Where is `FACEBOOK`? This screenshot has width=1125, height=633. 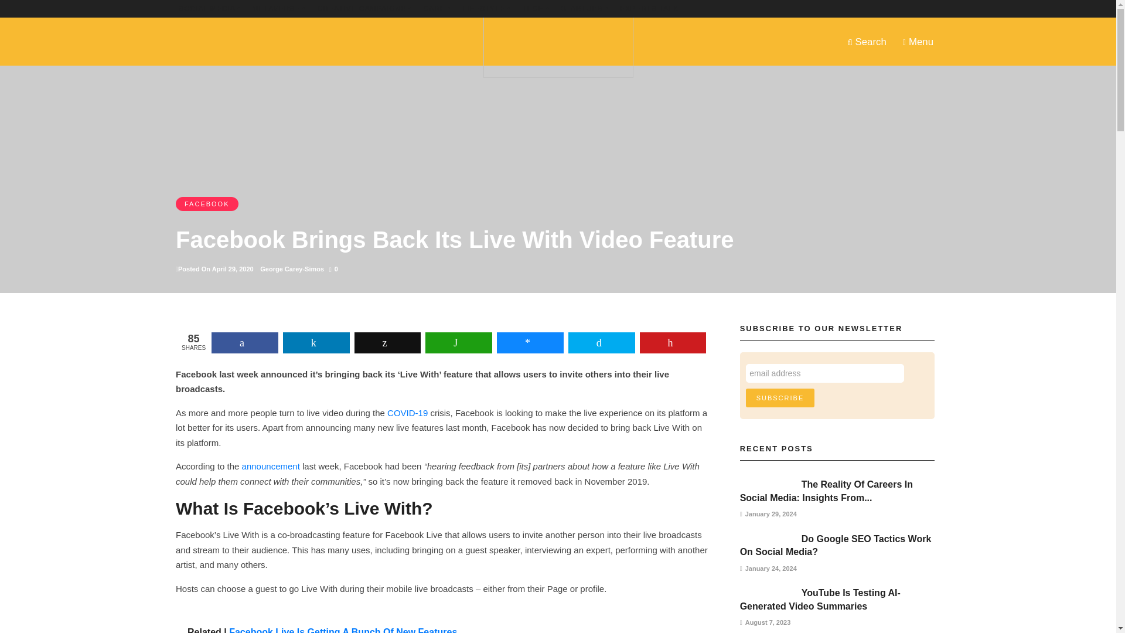
FACEBOOK is located at coordinates (207, 203).